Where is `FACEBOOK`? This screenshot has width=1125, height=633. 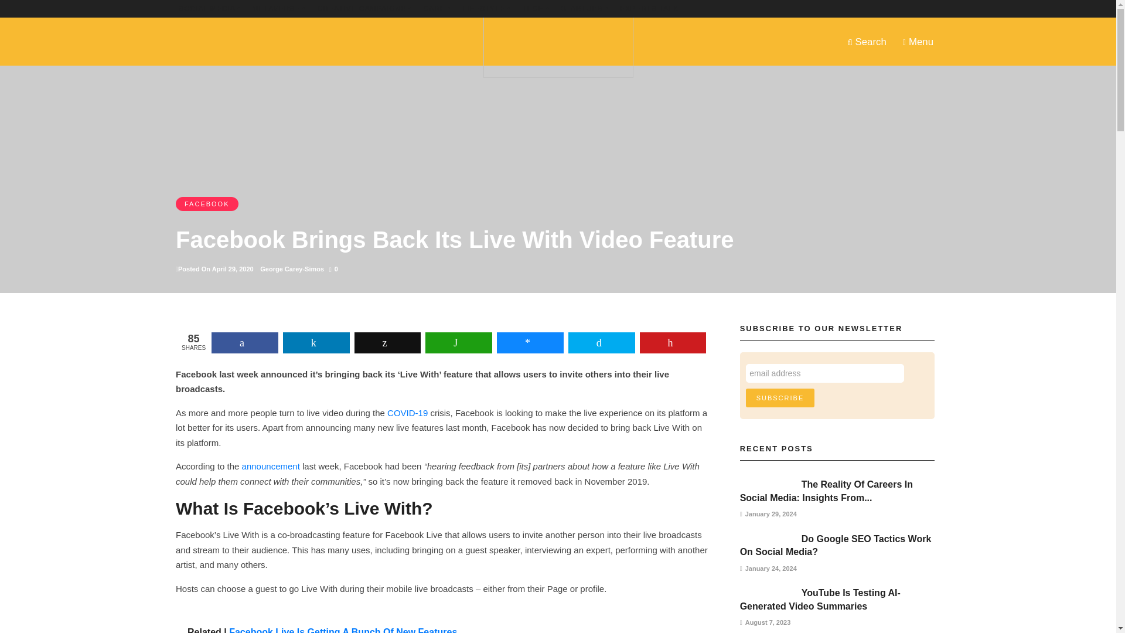
FACEBOOK is located at coordinates (207, 203).